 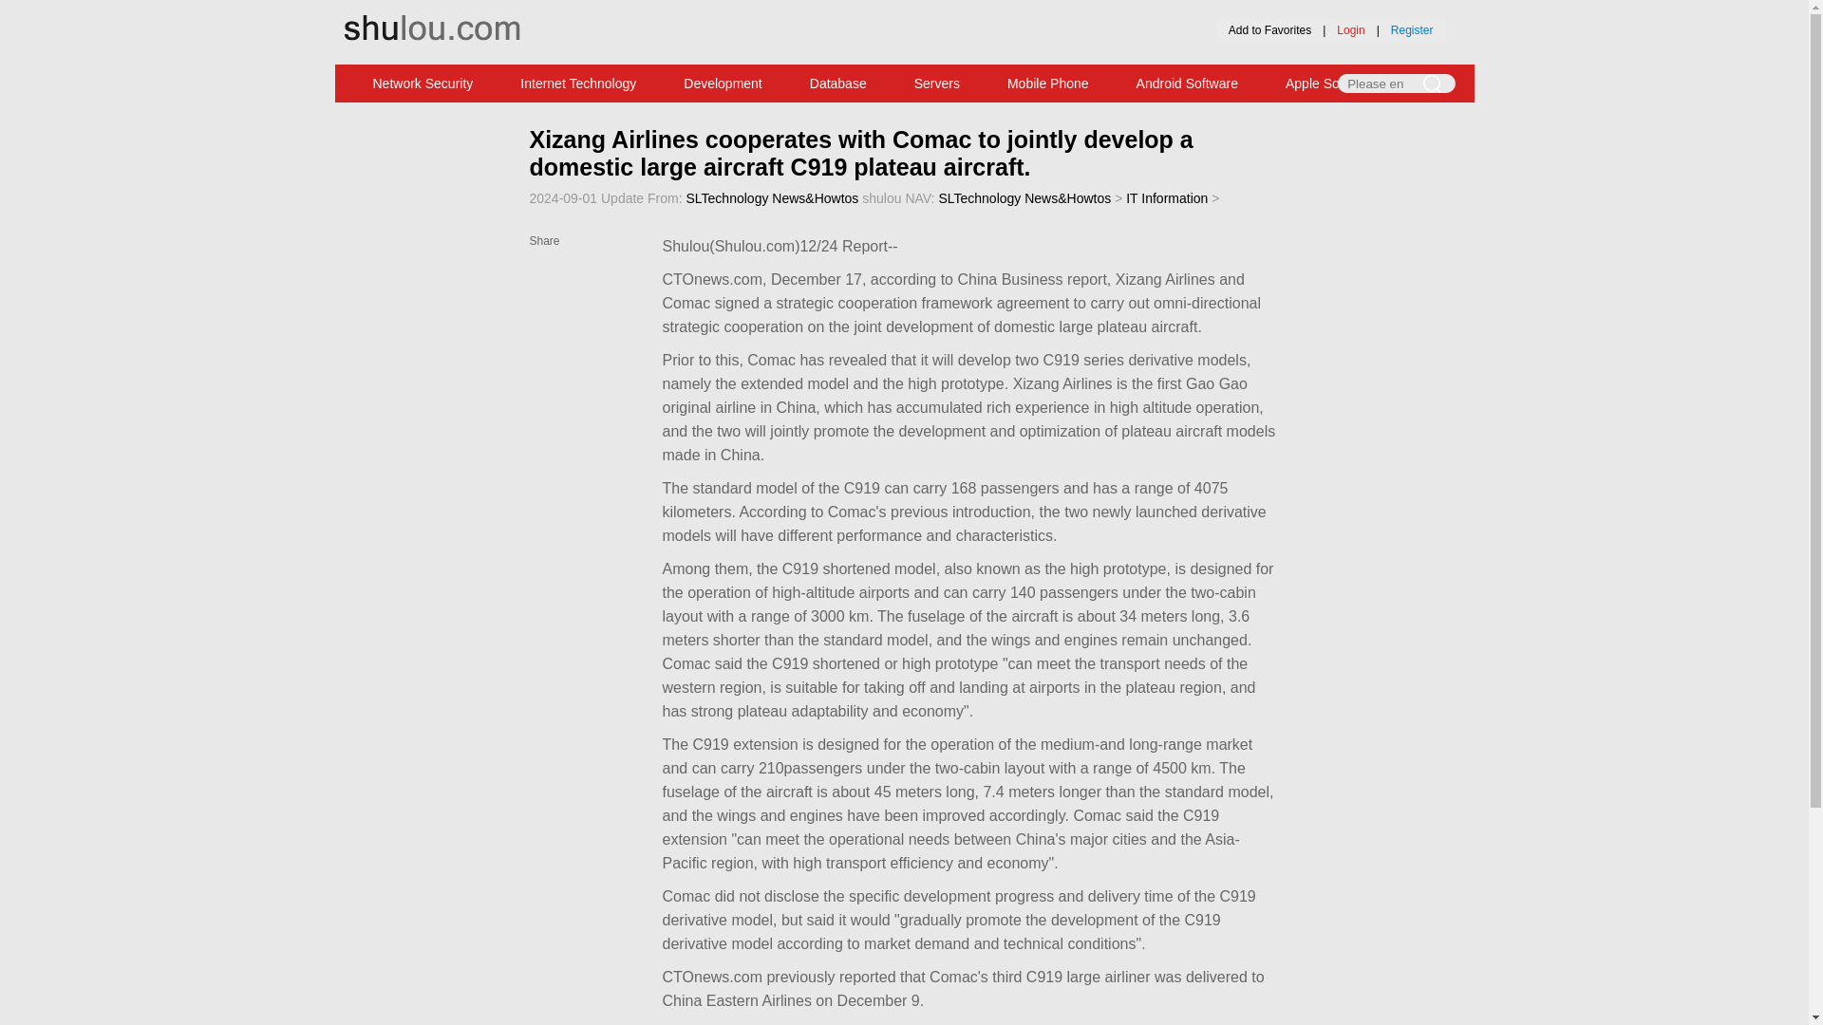 What do you see at coordinates (577, 84) in the screenshot?
I see `Internet Technology` at bounding box center [577, 84].